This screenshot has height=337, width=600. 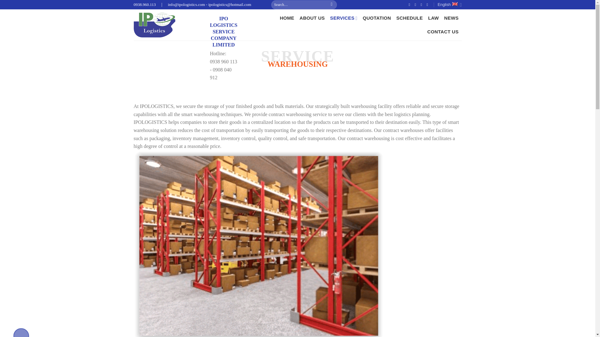 What do you see at coordinates (442, 32) in the screenshot?
I see `CONTACT US` at bounding box center [442, 32].